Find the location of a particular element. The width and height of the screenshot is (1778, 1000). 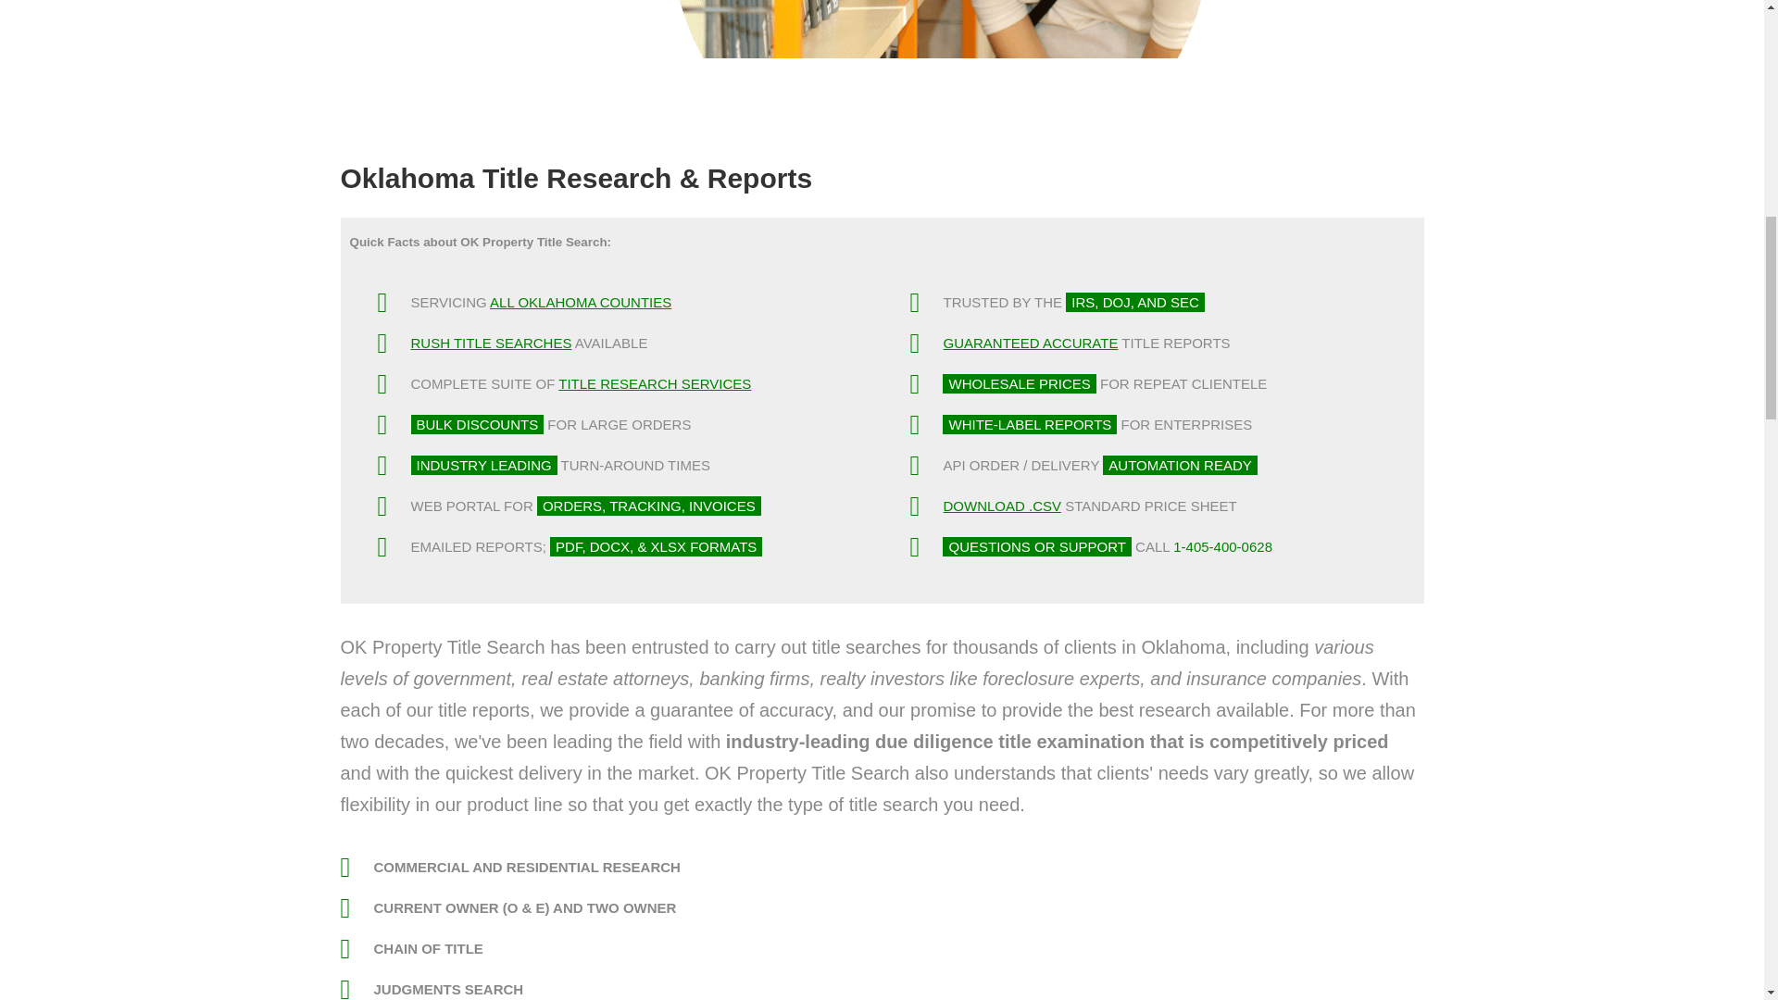

ALL OKLAHOMA COUNTIES is located at coordinates (581, 302).